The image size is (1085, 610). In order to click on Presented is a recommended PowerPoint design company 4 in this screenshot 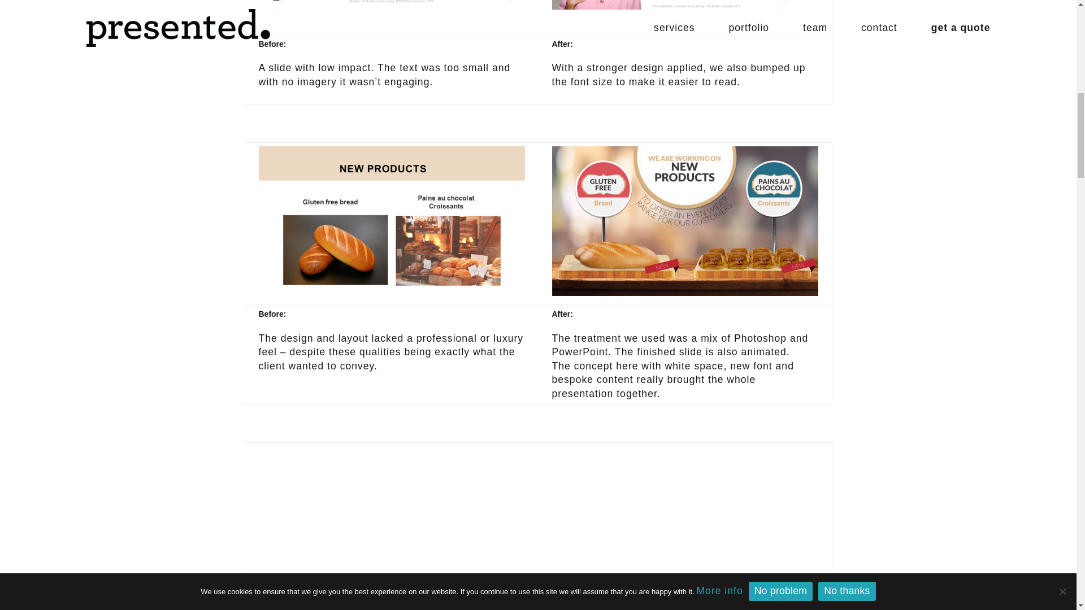, I will do `click(684, 221)`.